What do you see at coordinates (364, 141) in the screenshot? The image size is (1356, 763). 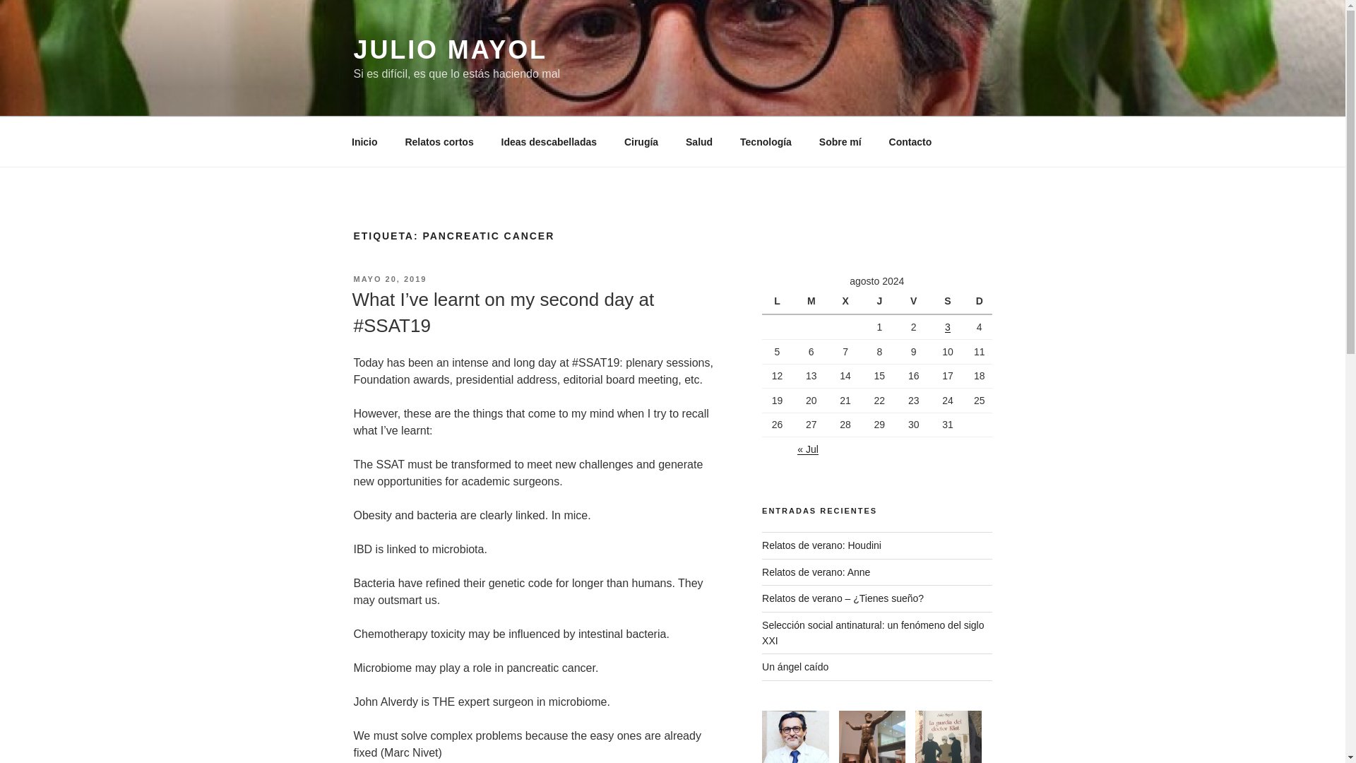 I see `Inicio` at bounding box center [364, 141].